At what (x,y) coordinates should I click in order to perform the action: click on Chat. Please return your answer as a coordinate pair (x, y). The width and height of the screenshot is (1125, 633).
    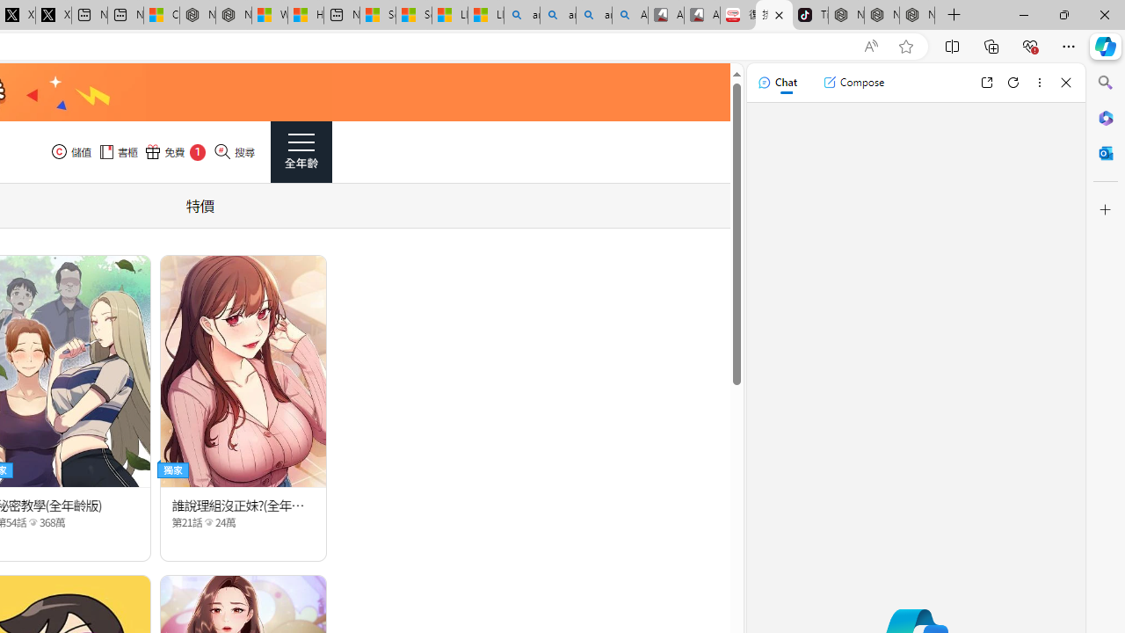
    Looking at the image, I should click on (777, 83).